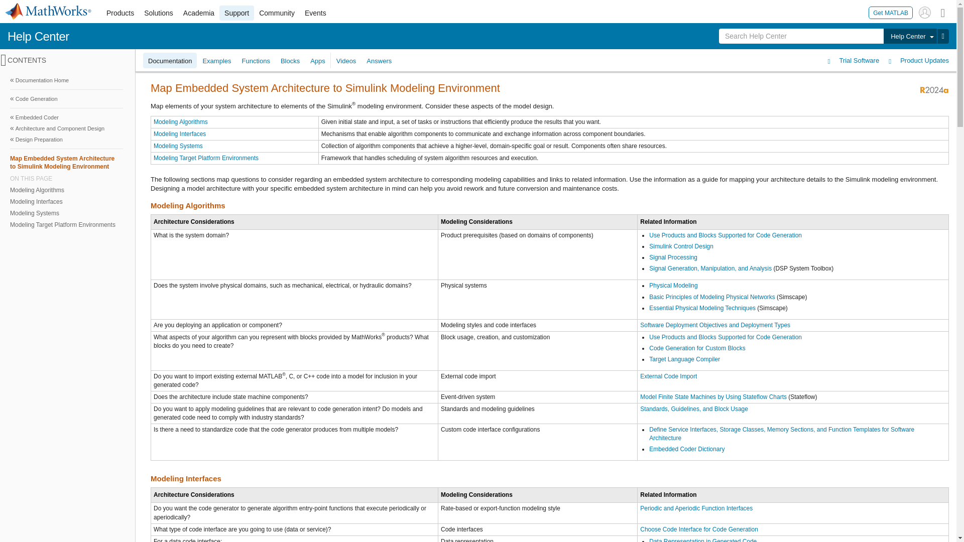 Image resolution: width=964 pixels, height=542 pixels. I want to click on Matrix Menu, so click(943, 12).